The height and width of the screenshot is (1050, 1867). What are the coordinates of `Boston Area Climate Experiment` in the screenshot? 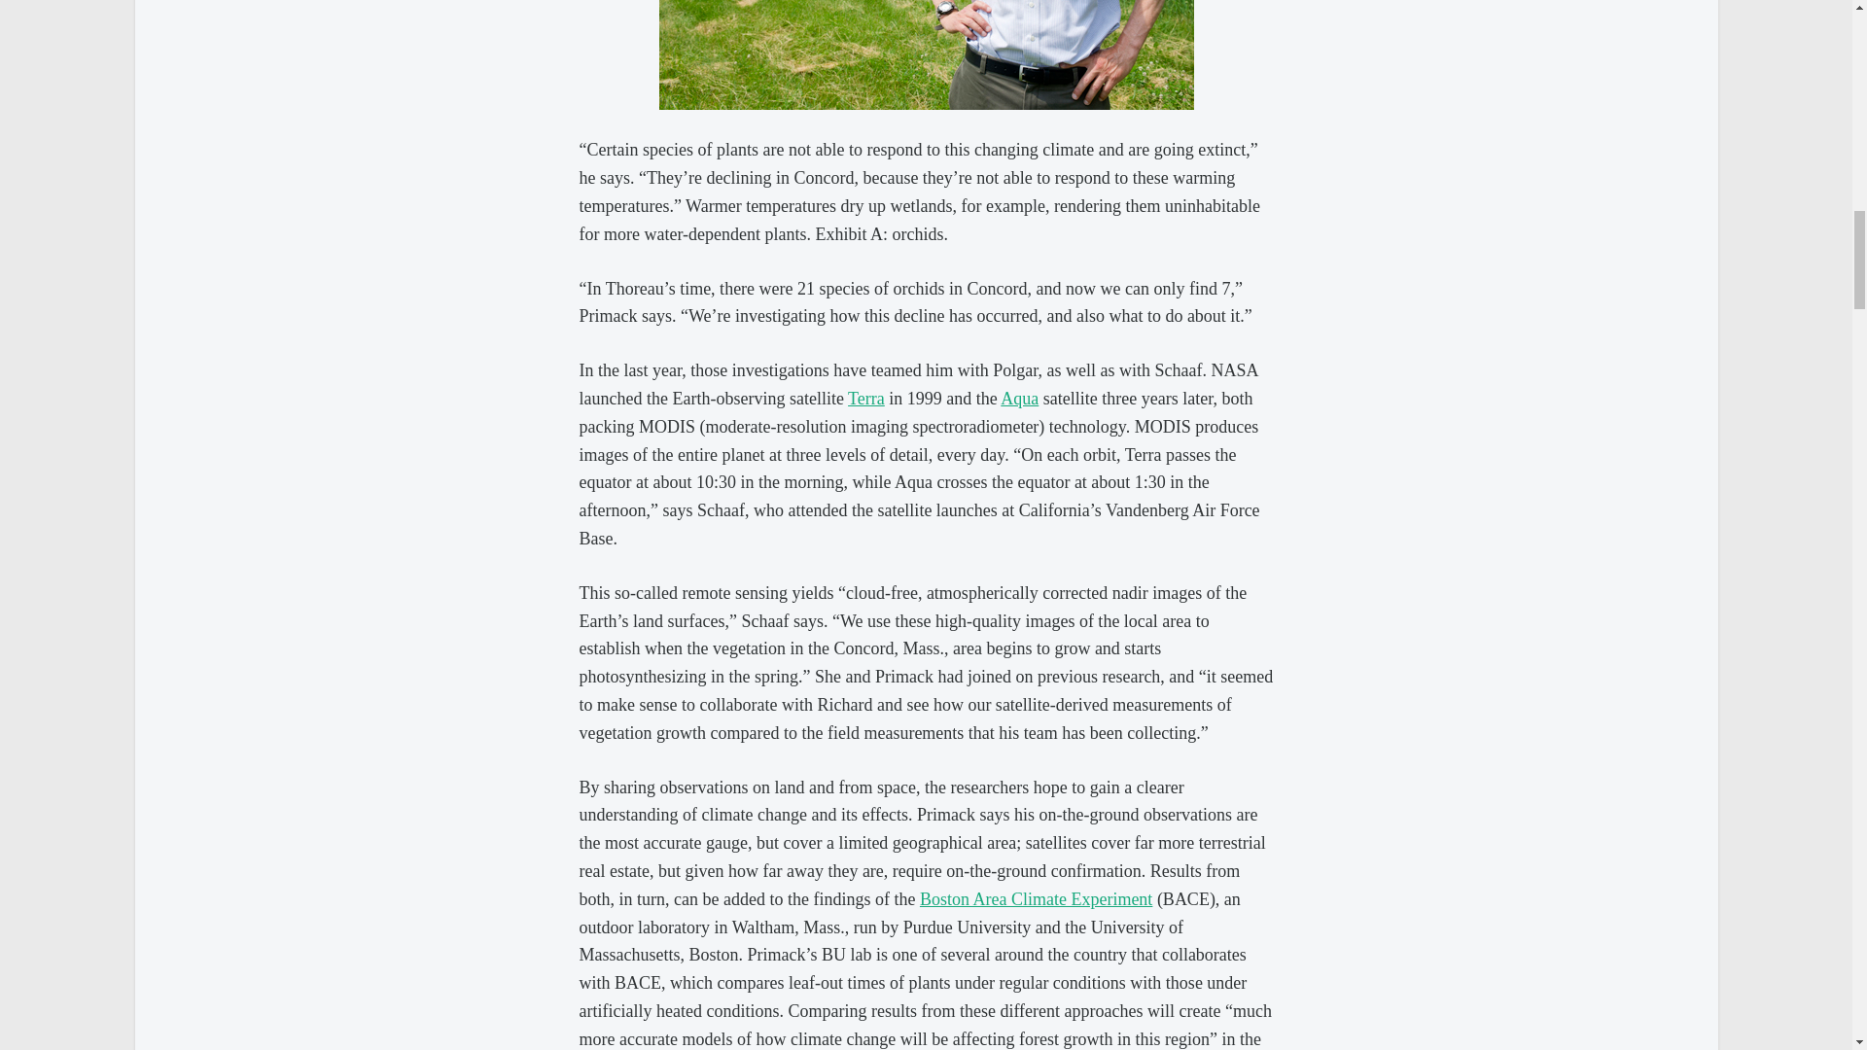 It's located at (1036, 898).